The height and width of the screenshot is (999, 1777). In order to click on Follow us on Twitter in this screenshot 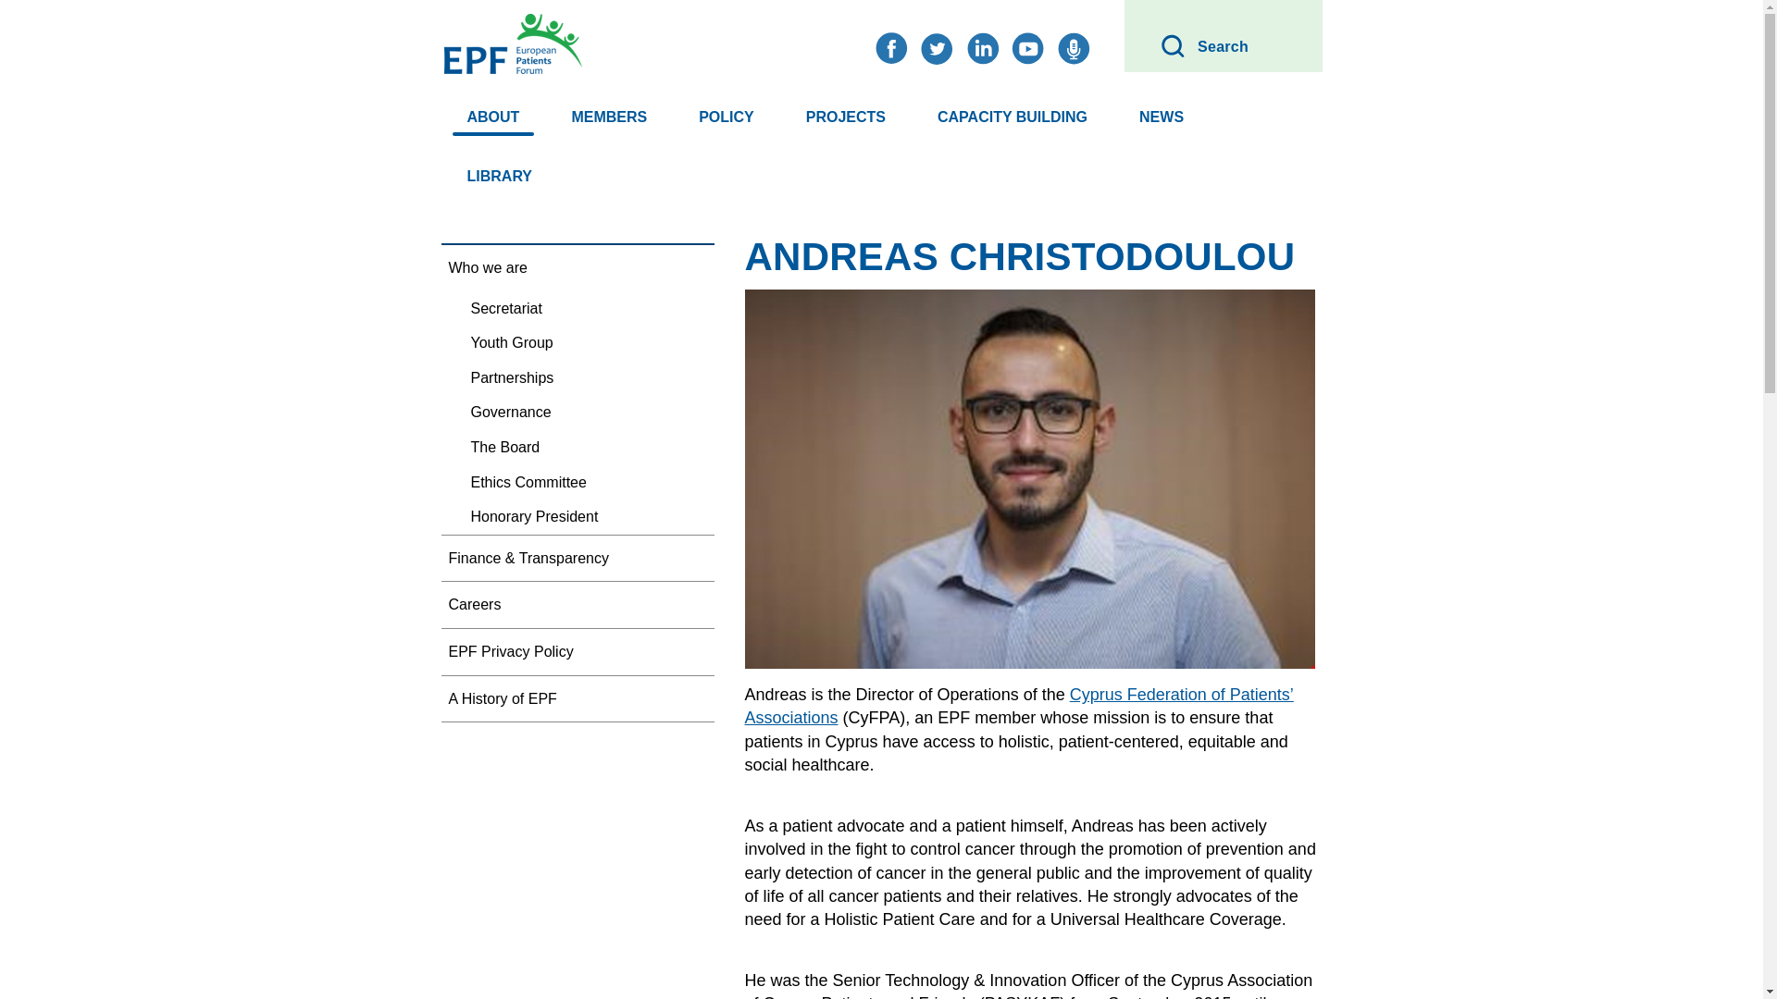, I will do `click(608, 117)`.